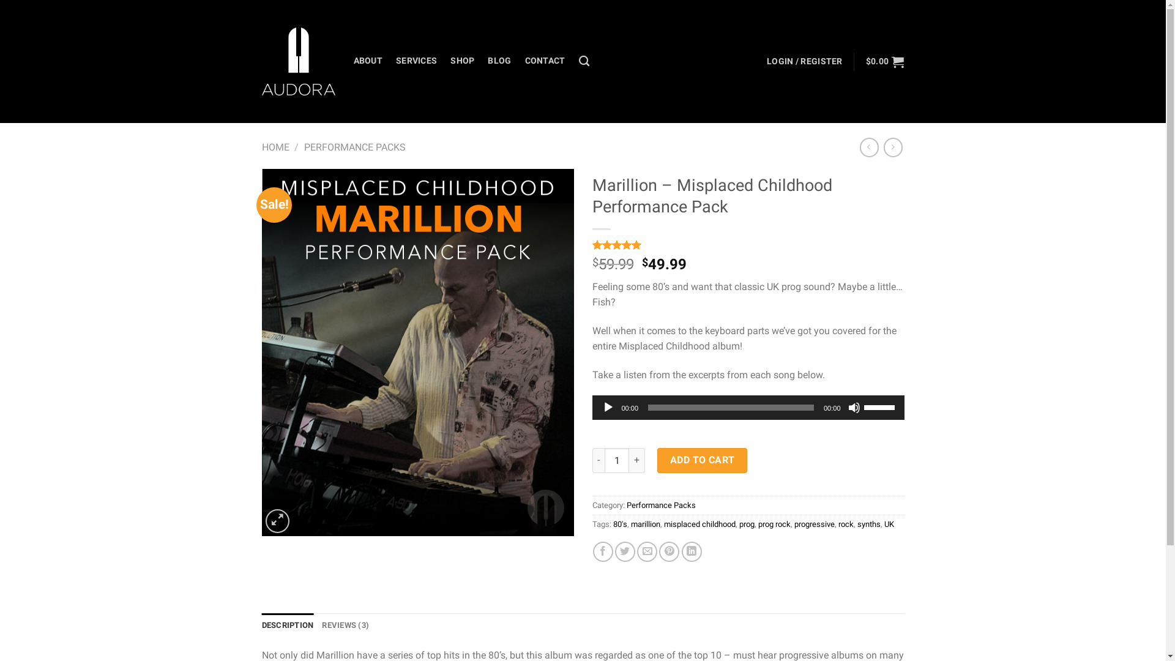 The width and height of the screenshot is (1175, 661). What do you see at coordinates (603, 552) in the screenshot?
I see `Share on Facebook` at bounding box center [603, 552].